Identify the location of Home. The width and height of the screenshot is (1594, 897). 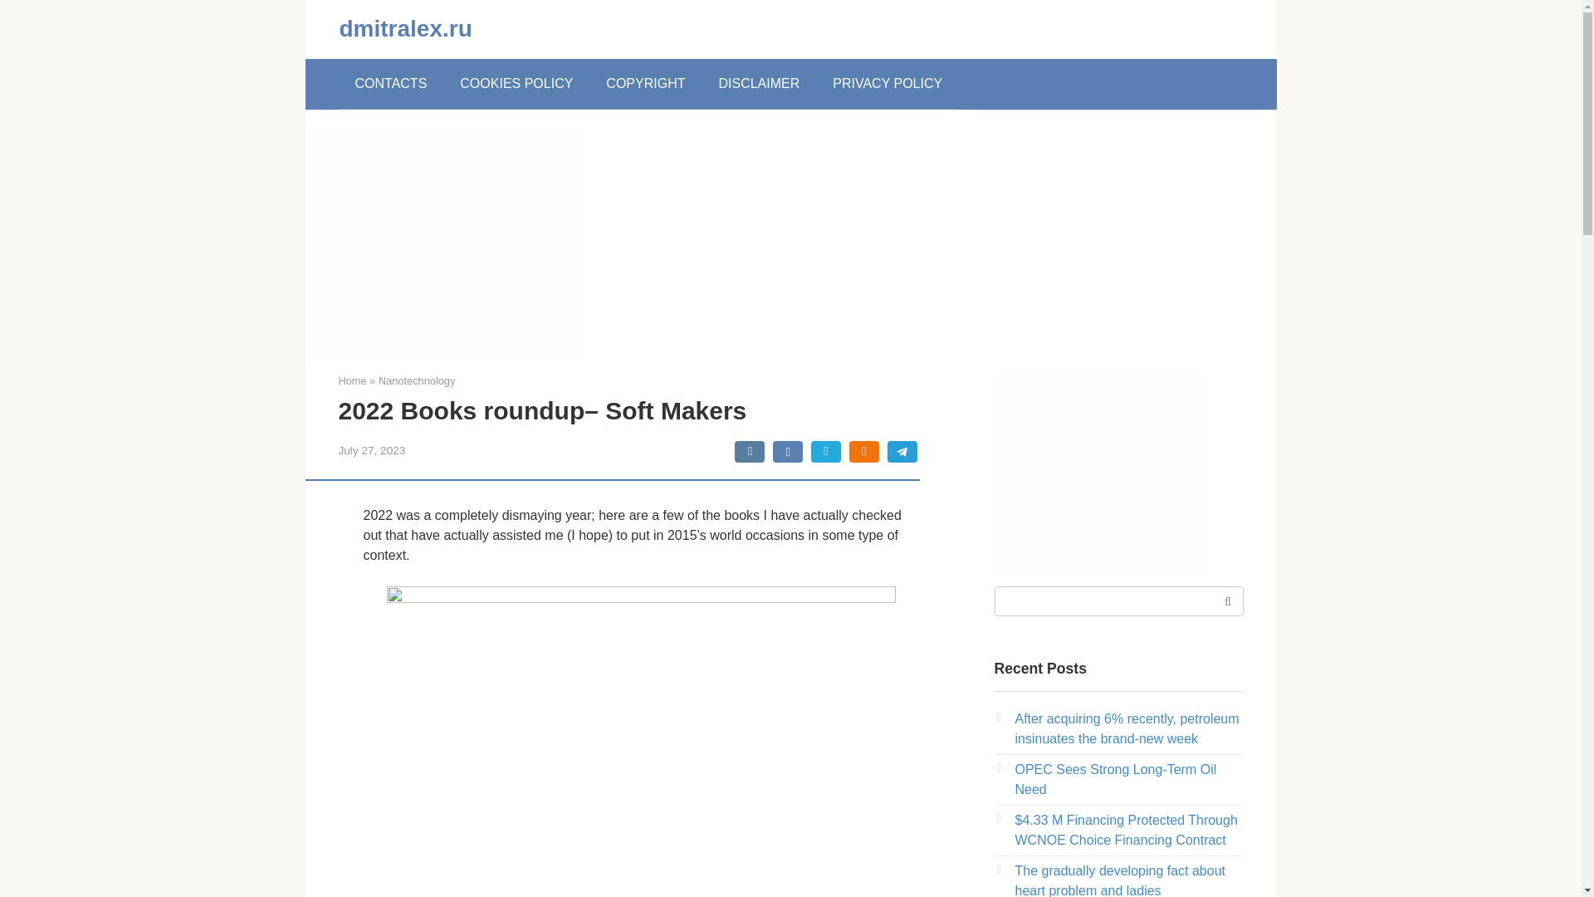
(352, 380).